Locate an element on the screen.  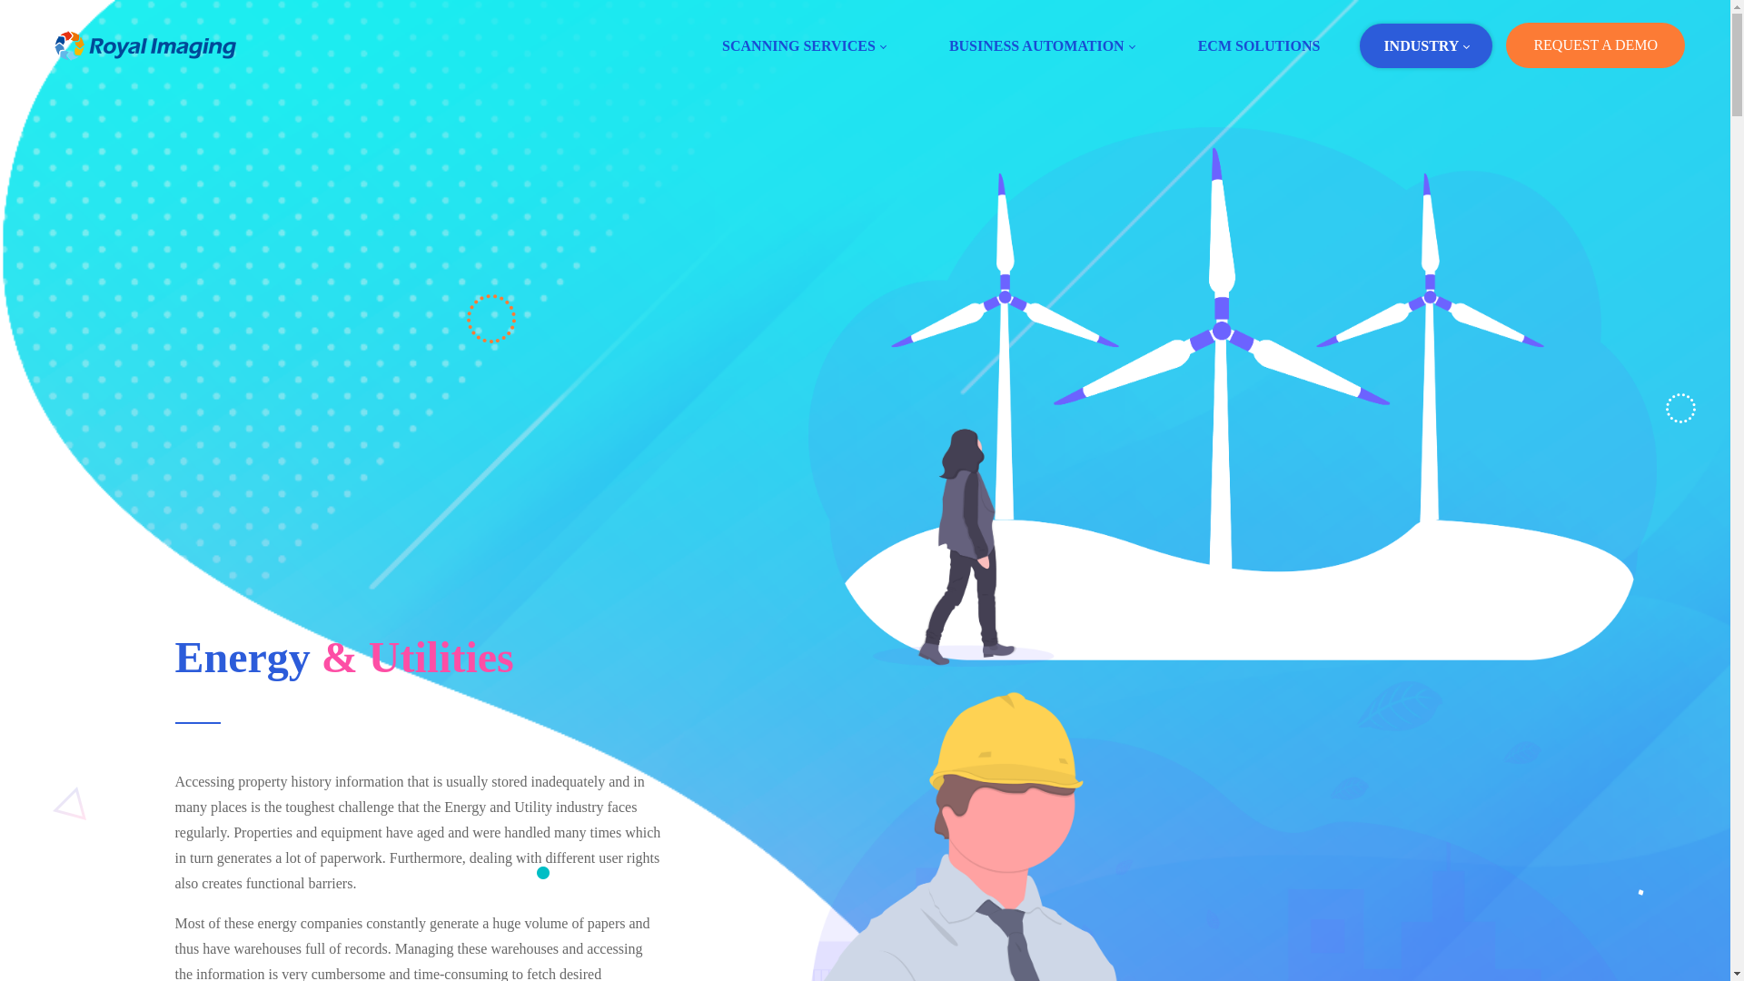
Business Automation  is located at coordinates (1041, 45).